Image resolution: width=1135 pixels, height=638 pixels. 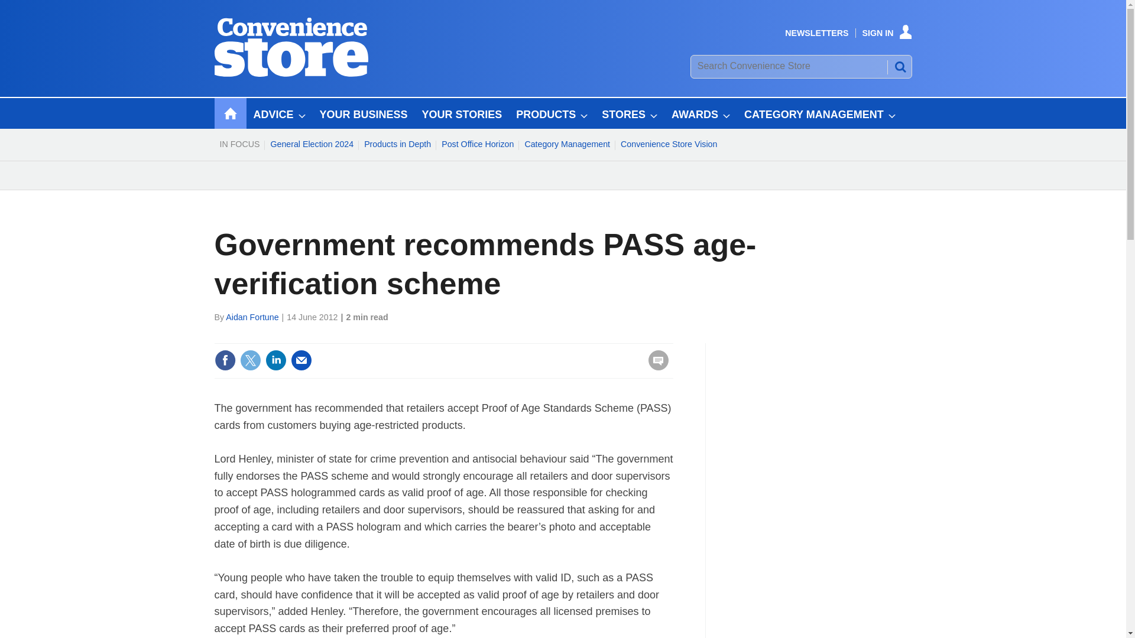 What do you see at coordinates (566, 144) in the screenshot?
I see `Category Management` at bounding box center [566, 144].